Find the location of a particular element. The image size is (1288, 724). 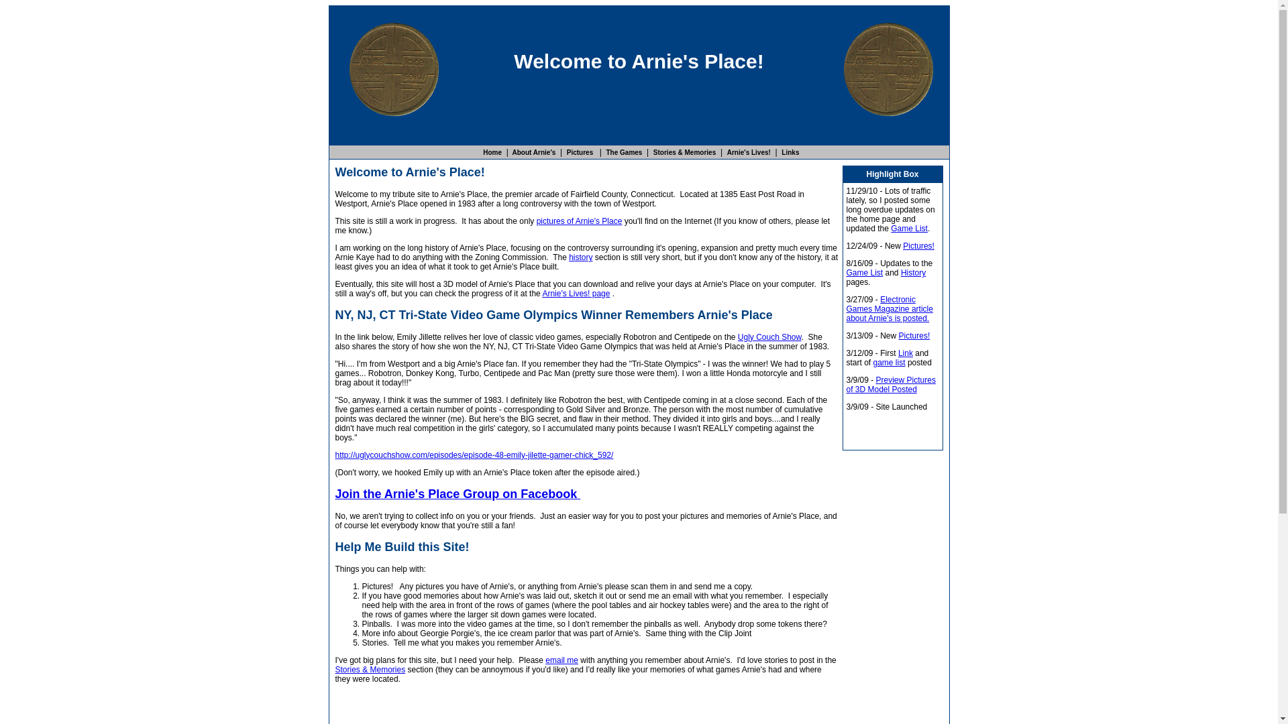

History is located at coordinates (913, 272).